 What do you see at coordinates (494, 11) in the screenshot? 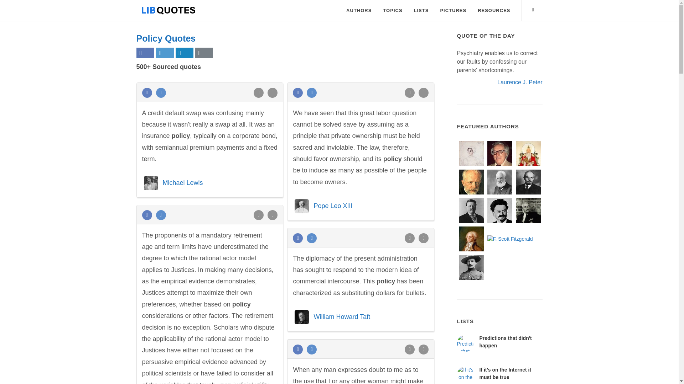
I see `RESOURCES` at bounding box center [494, 11].